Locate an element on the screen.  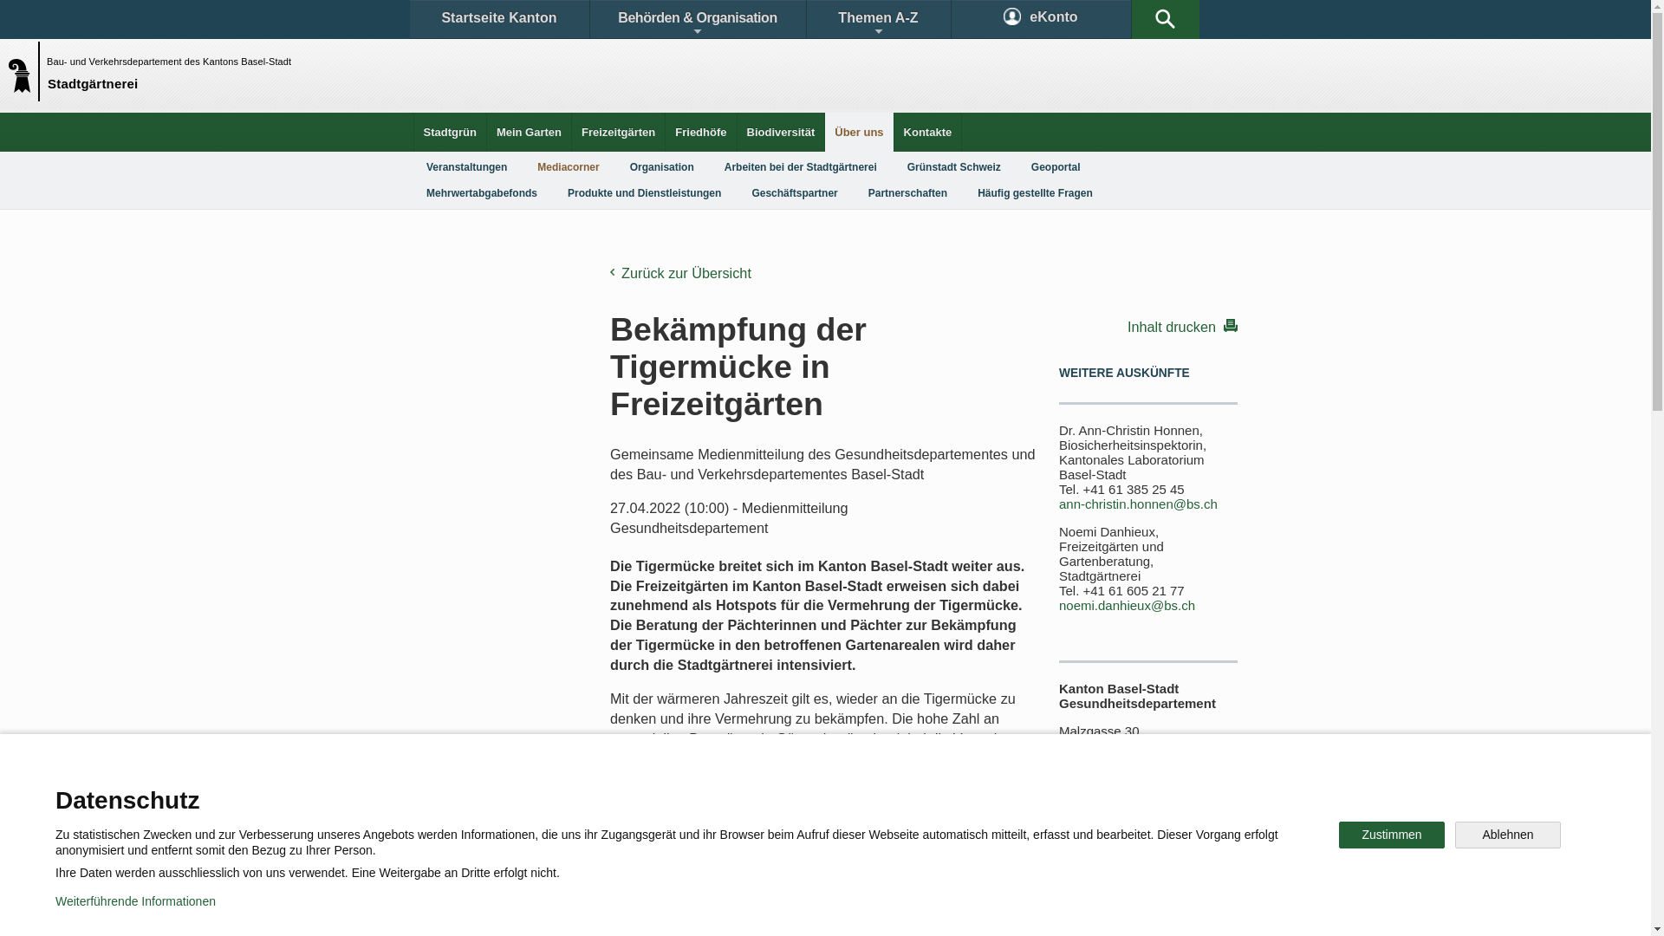
Twitter is located at coordinates (734, 853).